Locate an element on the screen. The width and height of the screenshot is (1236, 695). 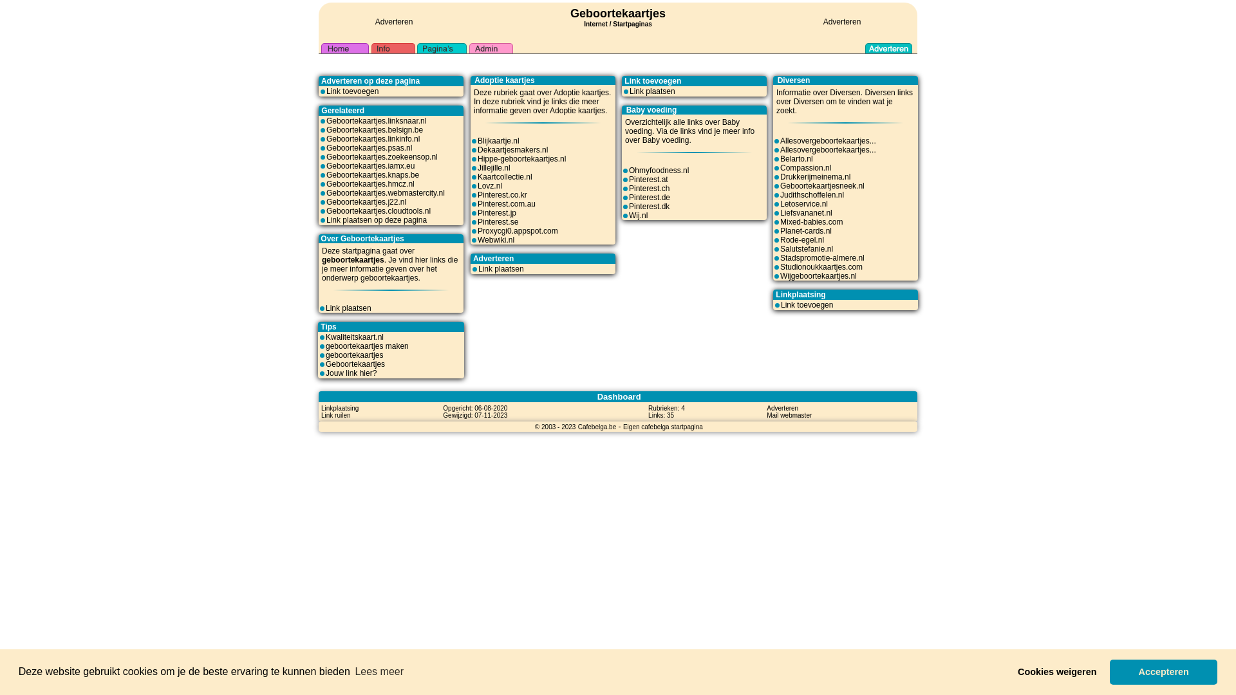
Blijkaartje.nl is located at coordinates (498, 141).